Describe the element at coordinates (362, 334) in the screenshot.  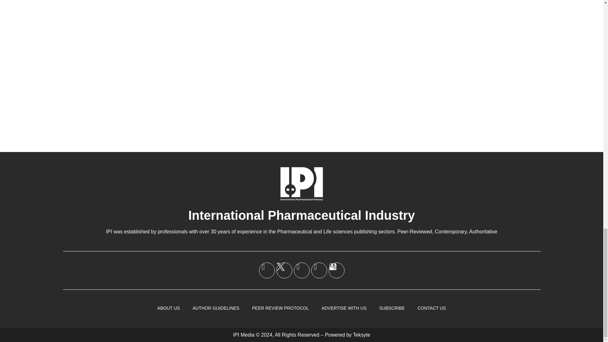
I see `Web design services` at that location.